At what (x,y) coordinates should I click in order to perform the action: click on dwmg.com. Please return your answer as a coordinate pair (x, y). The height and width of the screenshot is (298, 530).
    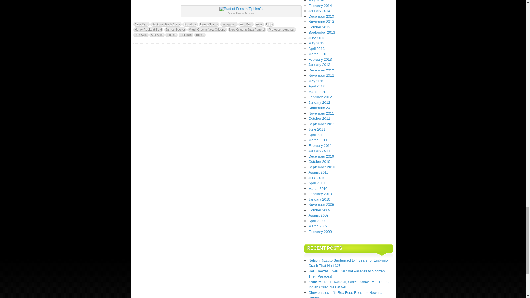
    Looking at the image, I should click on (229, 24).